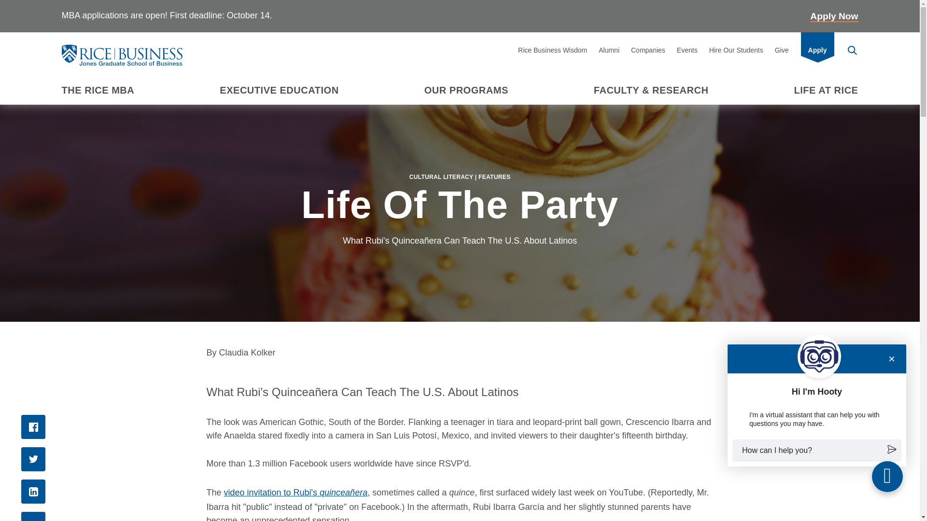 The image size is (927, 521). Describe the element at coordinates (782, 50) in the screenshot. I see `Give` at that location.